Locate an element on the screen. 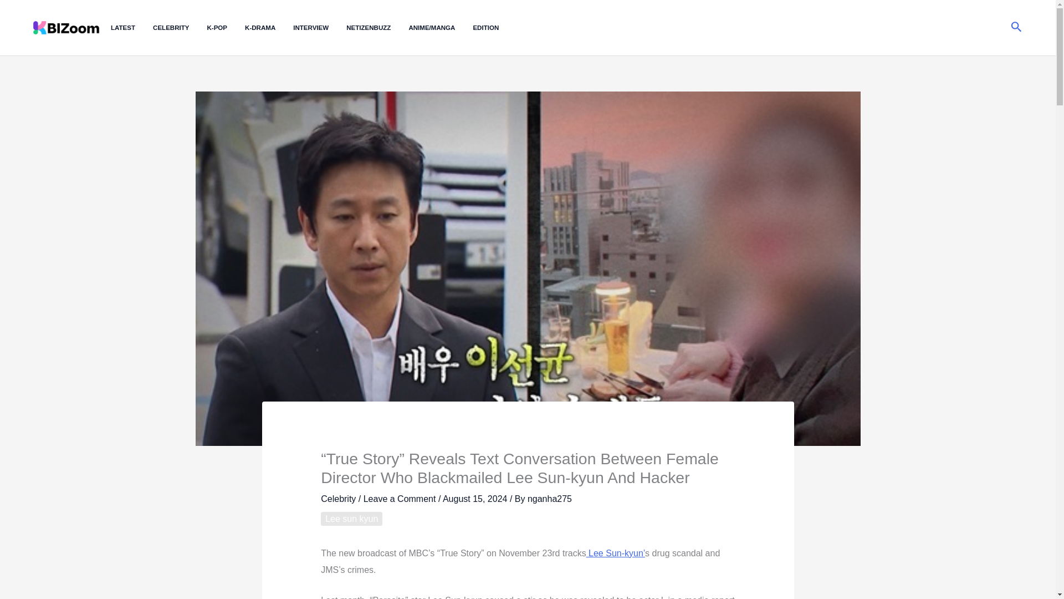 The width and height of the screenshot is (1064, 599). nganha275 is located at coordinates (550, 499).